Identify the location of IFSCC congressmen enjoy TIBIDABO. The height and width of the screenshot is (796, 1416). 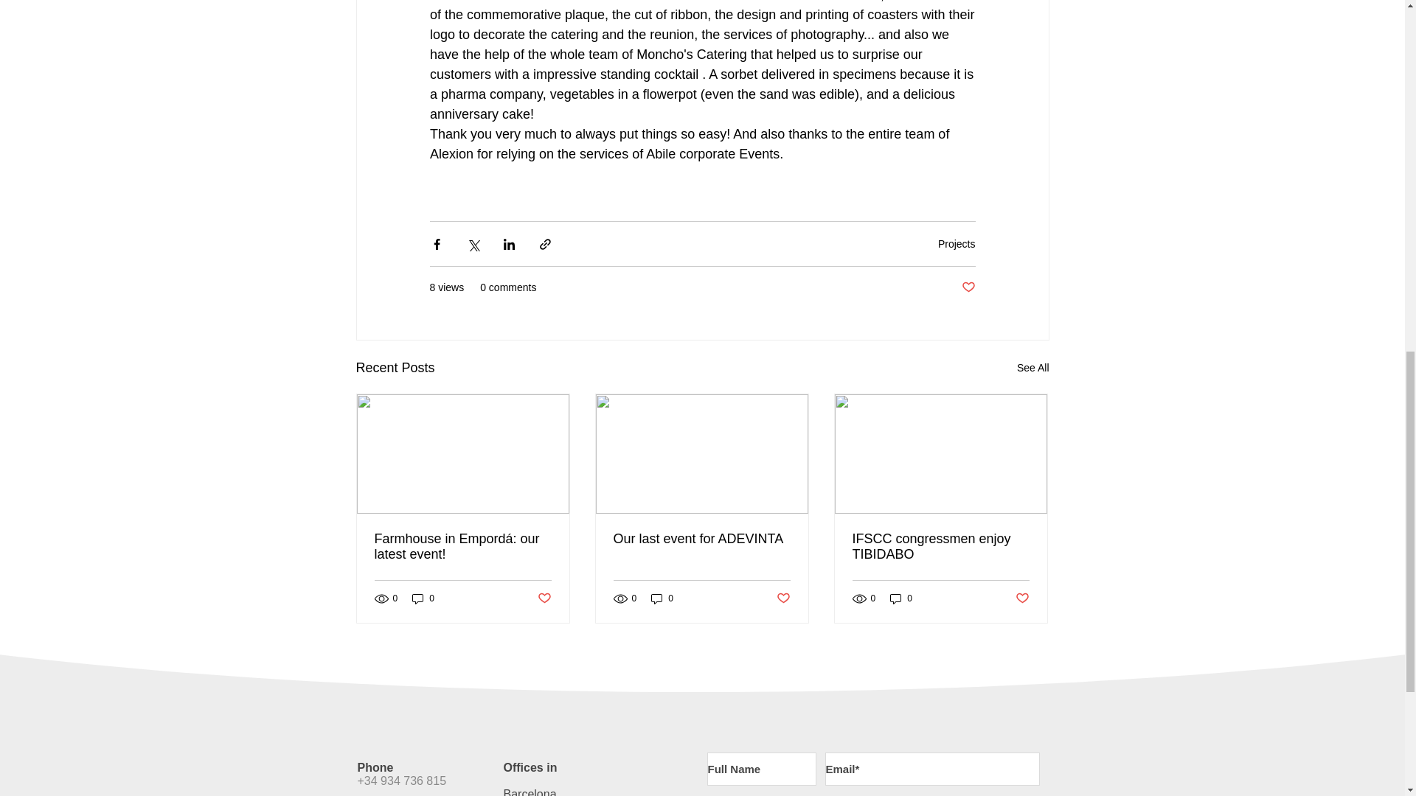
(940, 547).